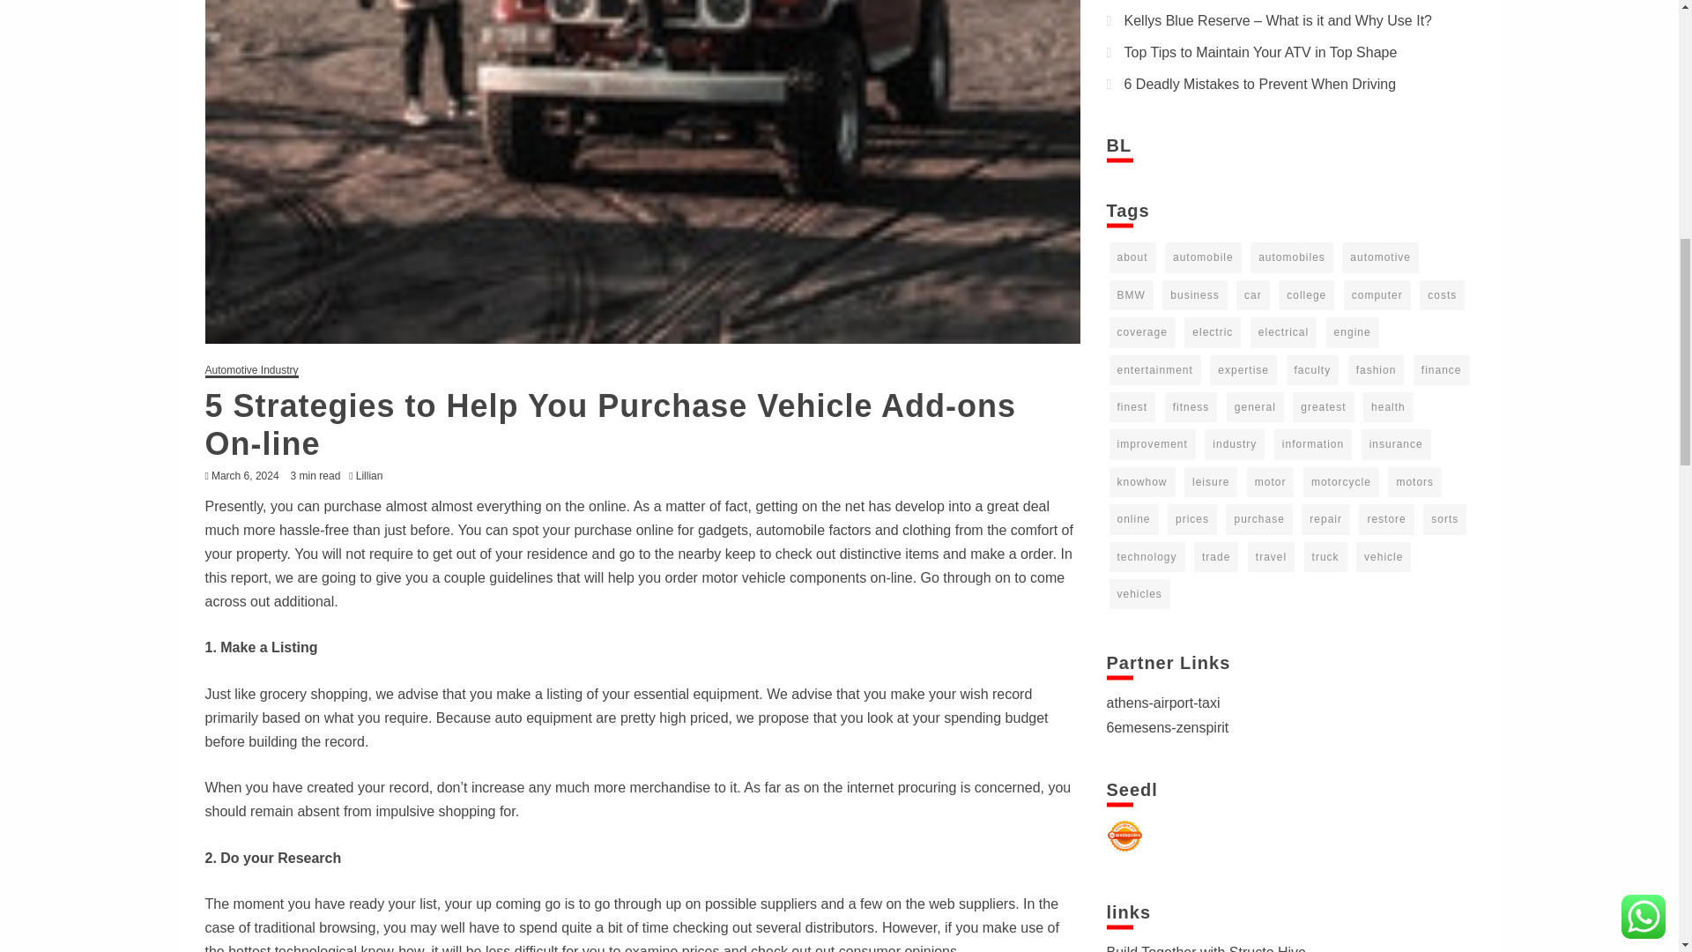  I want to click on Automotive Industry, so click(250, 370).